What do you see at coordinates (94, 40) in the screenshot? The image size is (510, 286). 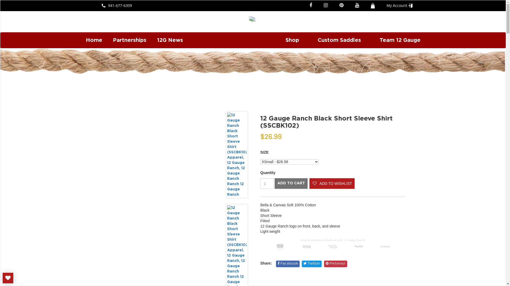 I see `Home` at bounding box center [94, 40].